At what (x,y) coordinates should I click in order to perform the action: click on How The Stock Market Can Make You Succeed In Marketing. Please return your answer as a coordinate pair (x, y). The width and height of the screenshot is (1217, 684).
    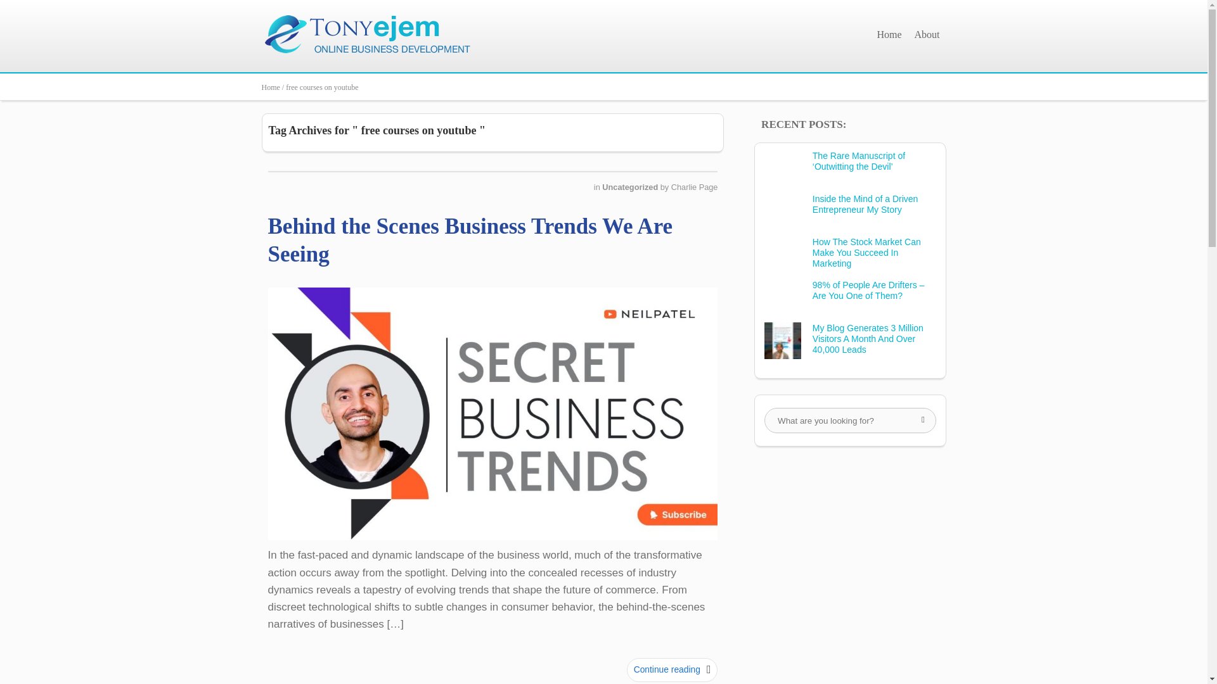
    Looking at the image, I should click on (867, 252).